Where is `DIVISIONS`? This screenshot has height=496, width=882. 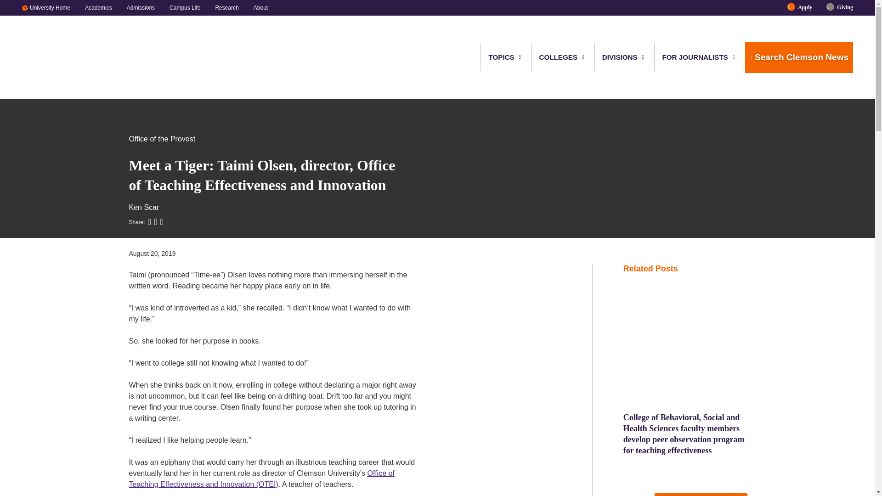
DIVISIONS is located at coordinates (620, 57).